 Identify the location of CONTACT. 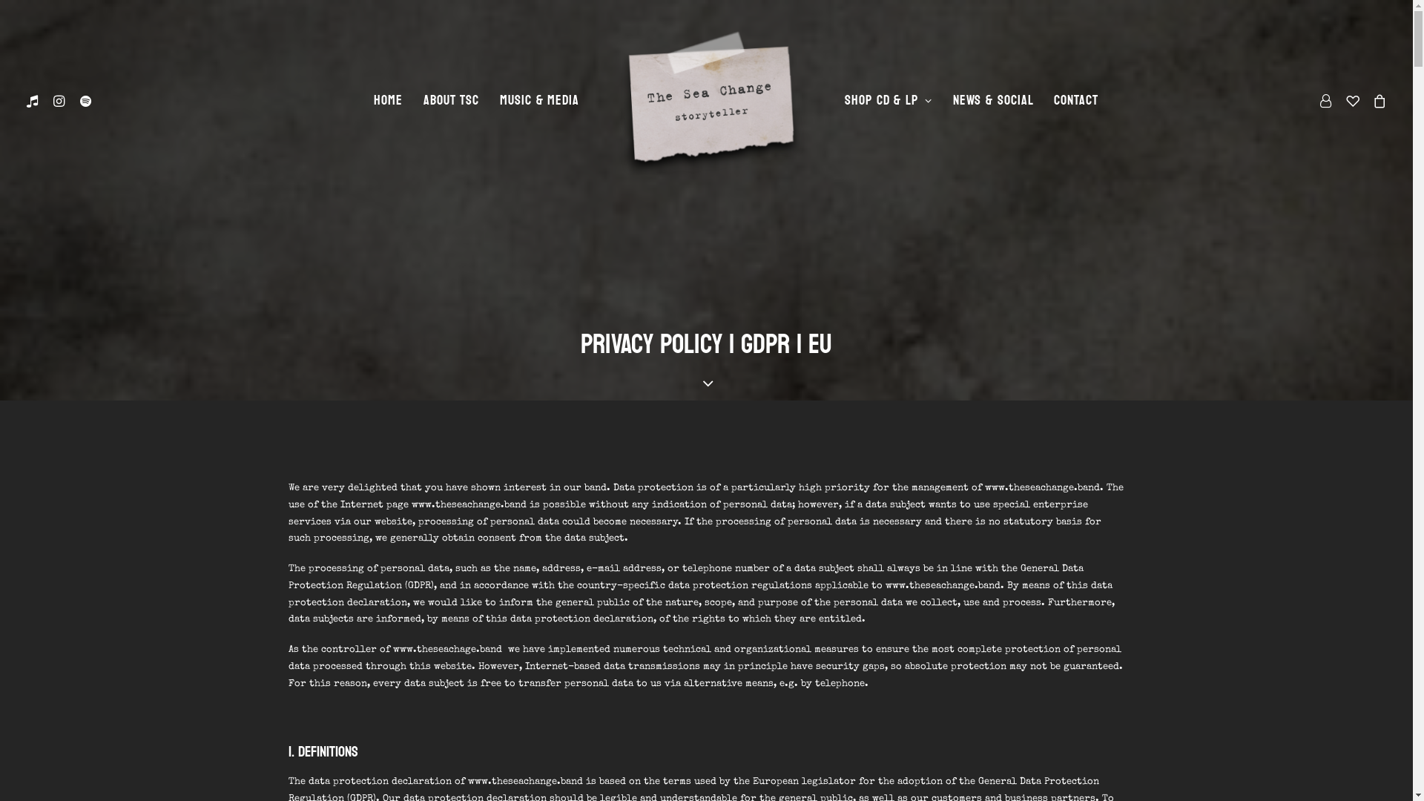
(1075, 101).